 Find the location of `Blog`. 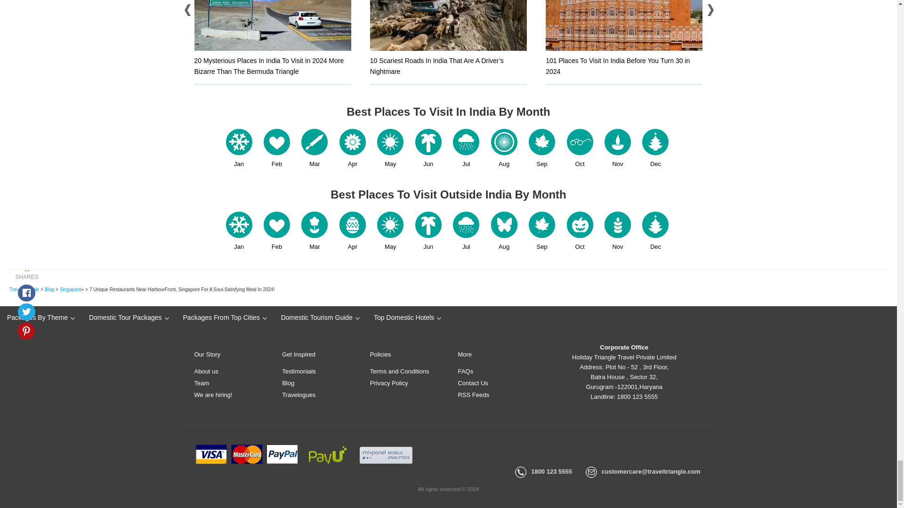

Blog is located at coordinates (49, 290).